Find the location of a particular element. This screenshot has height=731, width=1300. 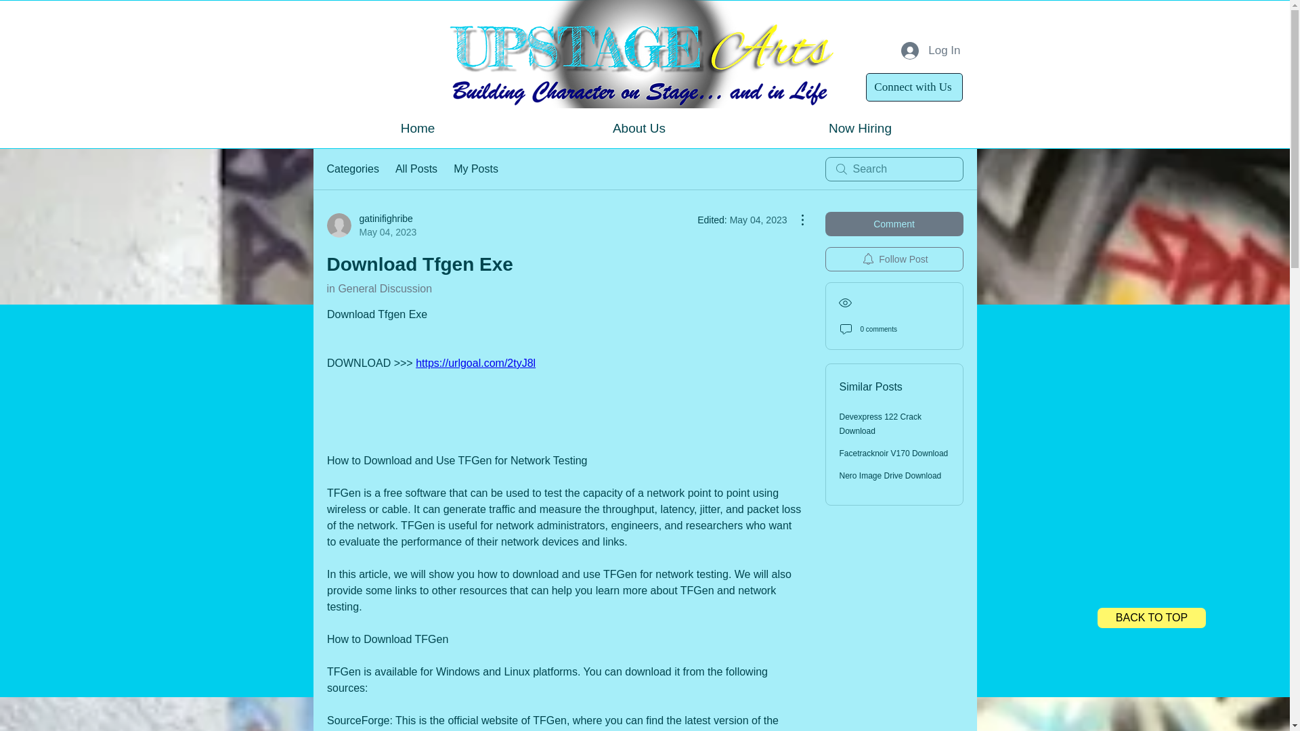

Nero Image Drive Download is located at coordinates (894, 223).